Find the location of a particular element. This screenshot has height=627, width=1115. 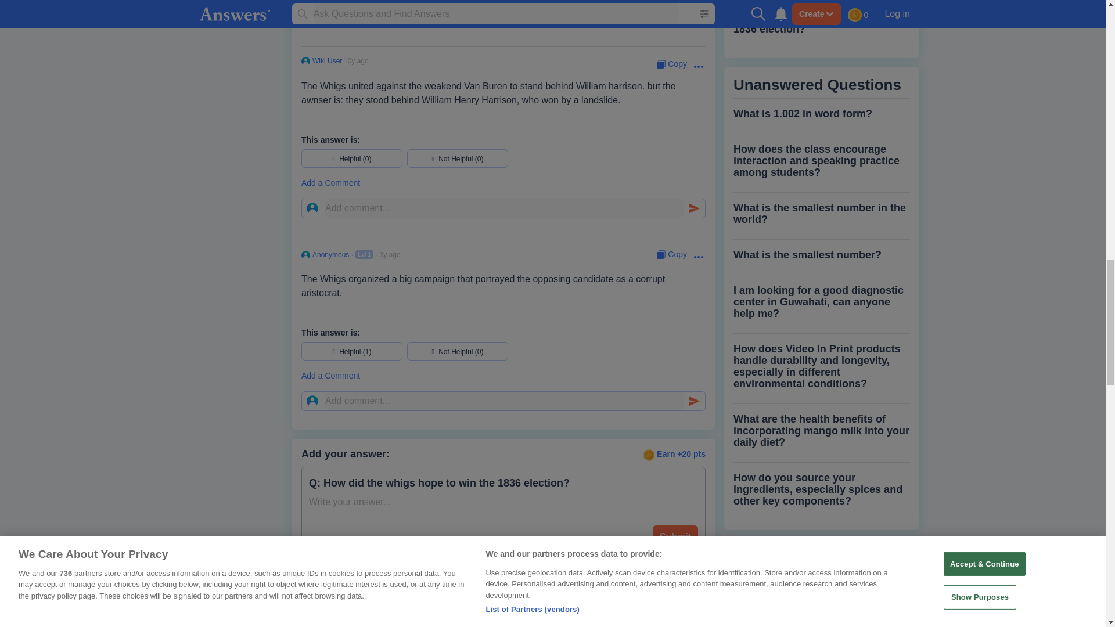

2020-10-22 18:39:42 is located at coordinates (390, 255).